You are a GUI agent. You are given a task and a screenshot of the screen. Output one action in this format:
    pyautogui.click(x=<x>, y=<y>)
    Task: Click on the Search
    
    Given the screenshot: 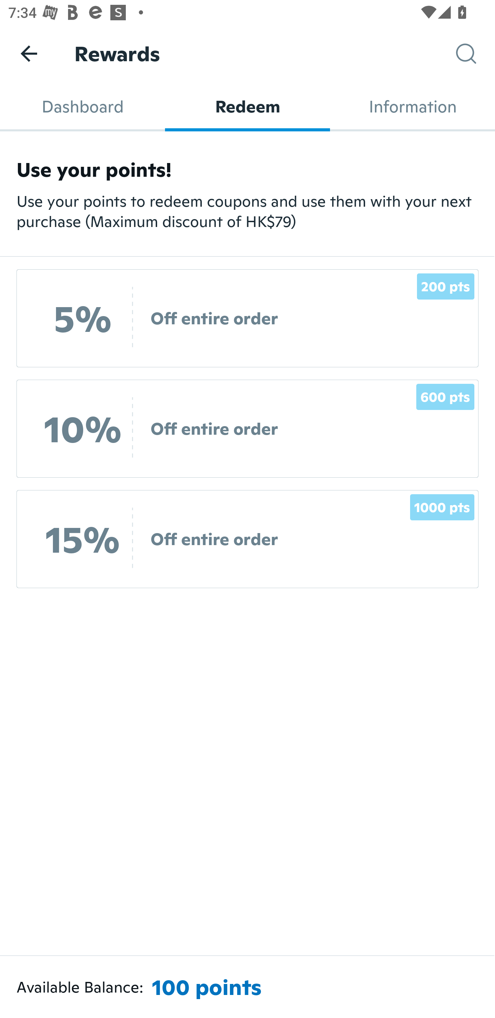 What is the action you would take?
    pyautogui.click(x=475, y=54)
    